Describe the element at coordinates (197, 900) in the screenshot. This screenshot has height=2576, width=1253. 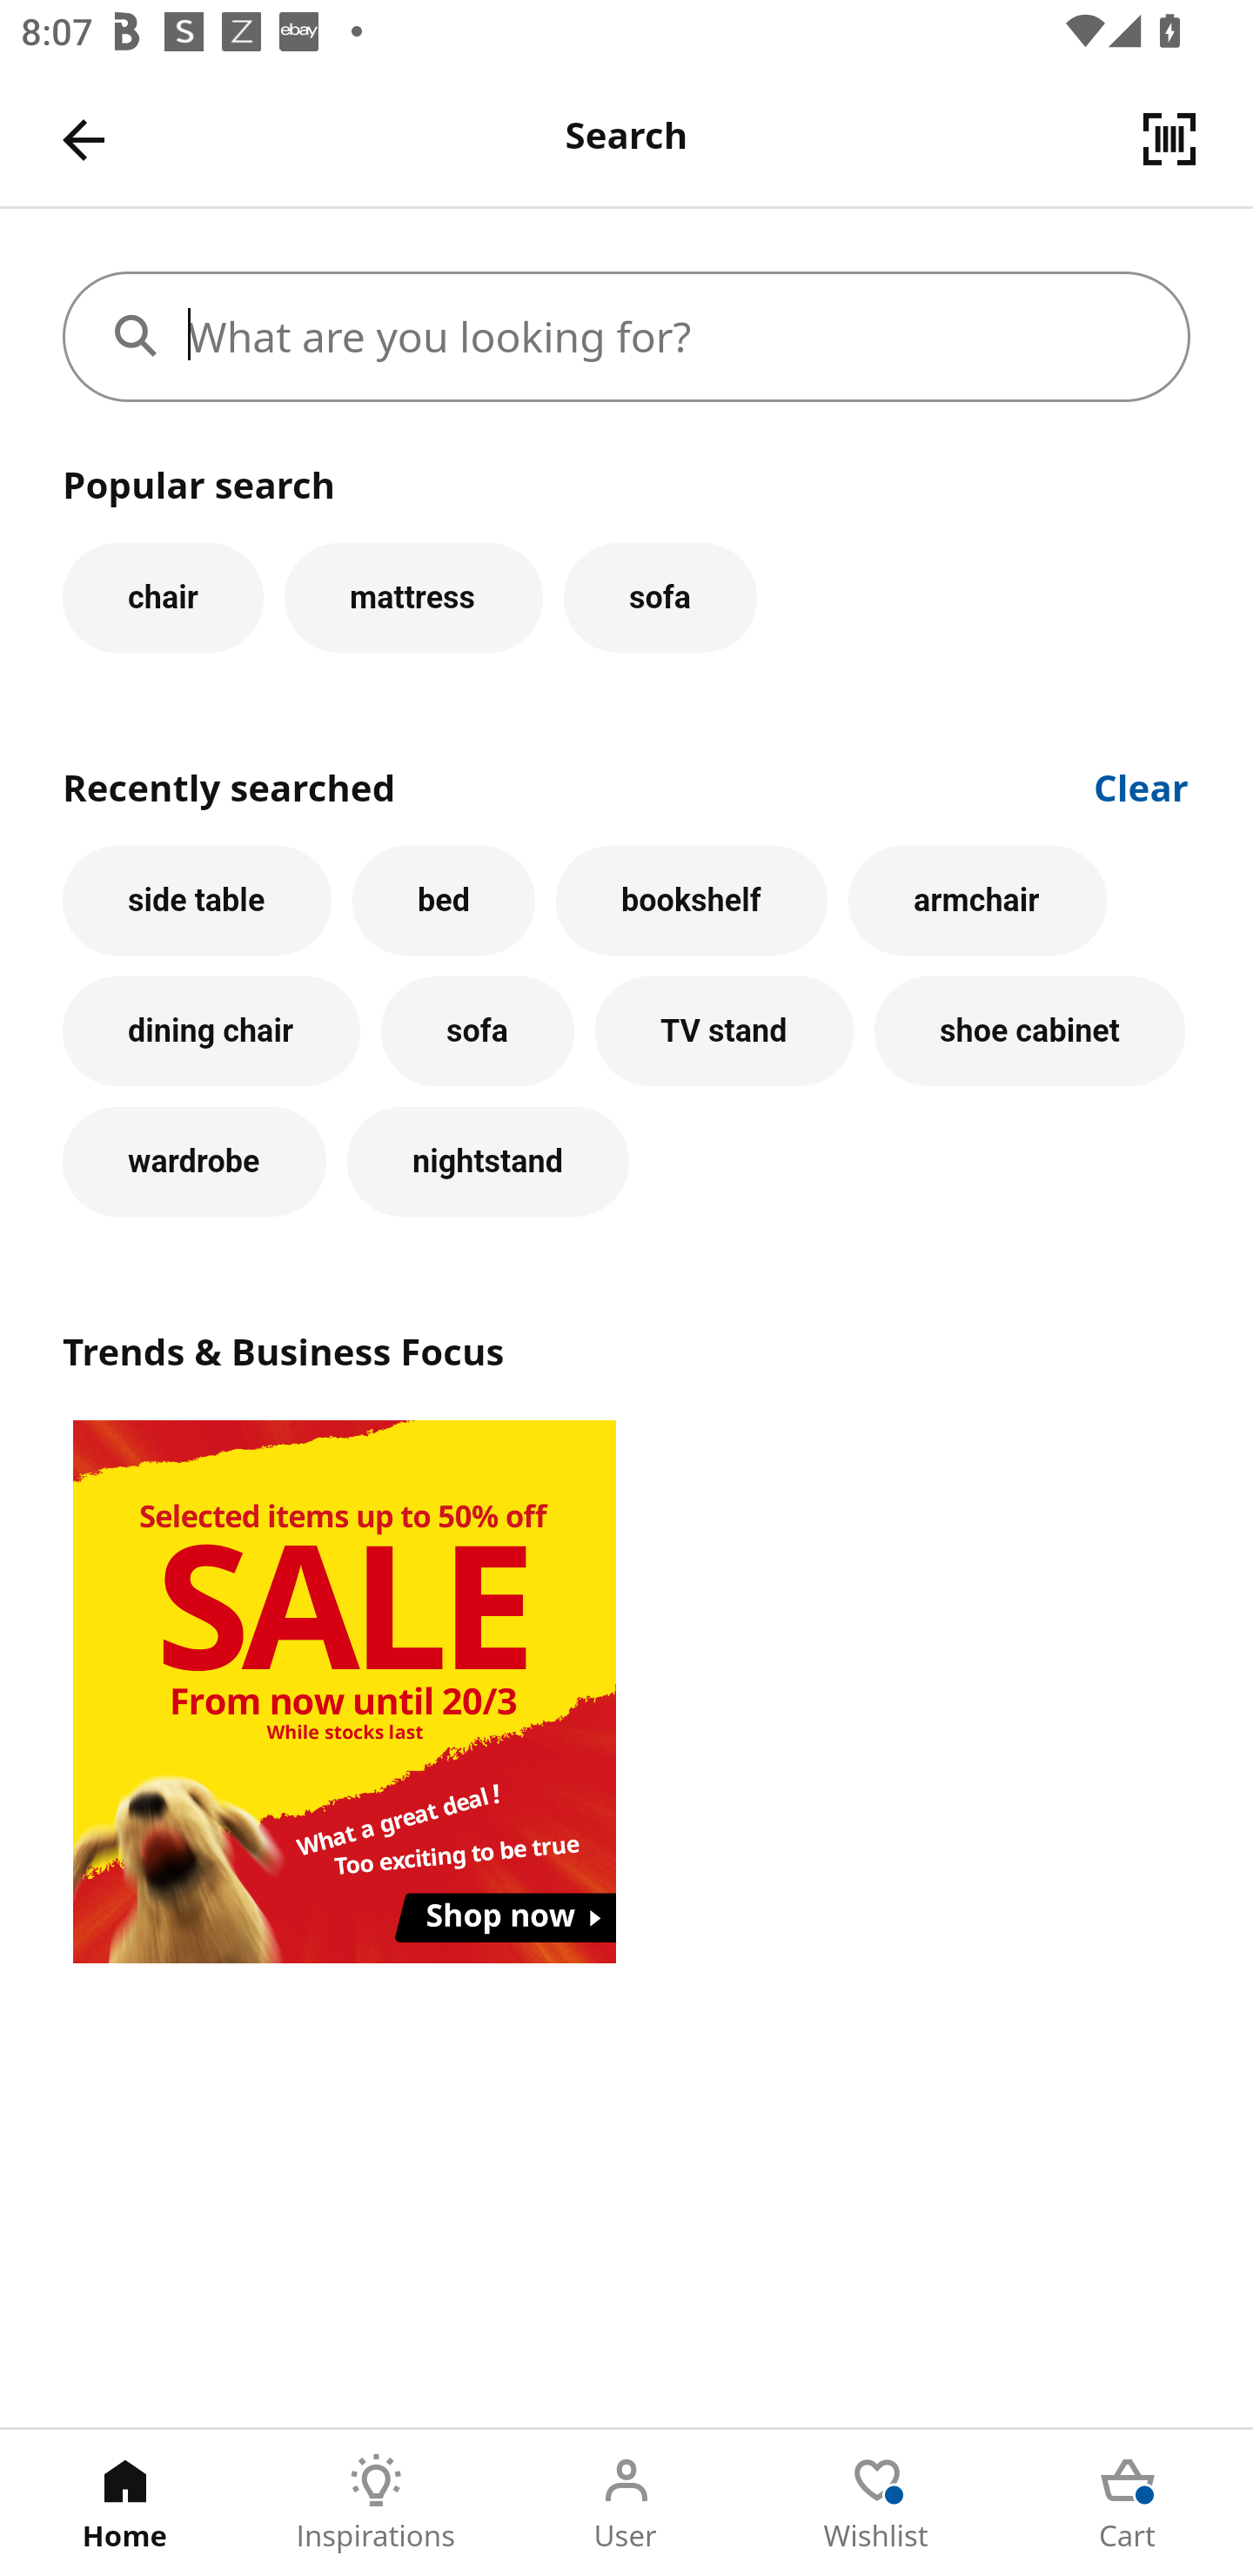
I see `side table` at that location.